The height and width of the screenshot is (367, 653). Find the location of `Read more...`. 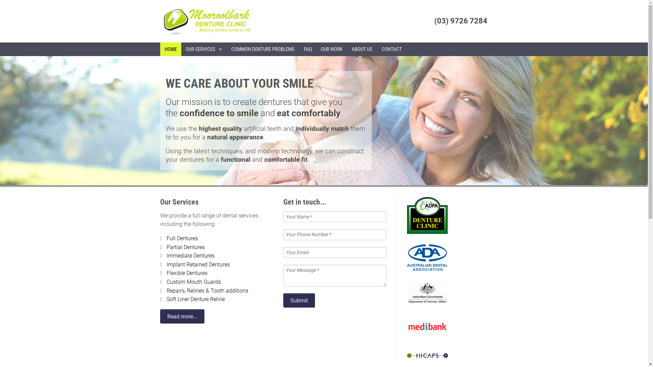

Read more... is located at coordinates (182, 316).